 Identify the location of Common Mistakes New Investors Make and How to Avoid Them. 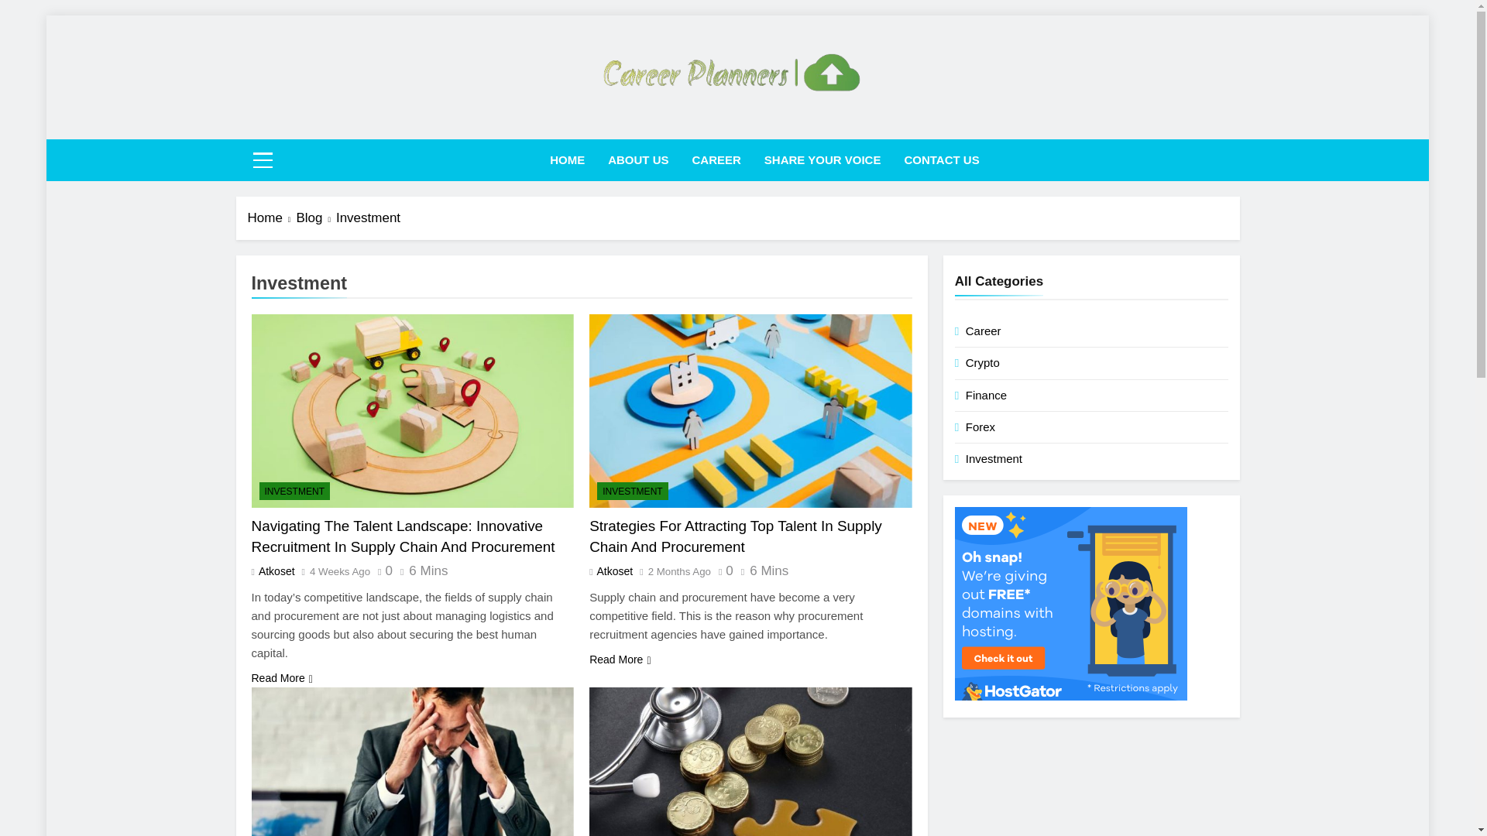
(412, 762).